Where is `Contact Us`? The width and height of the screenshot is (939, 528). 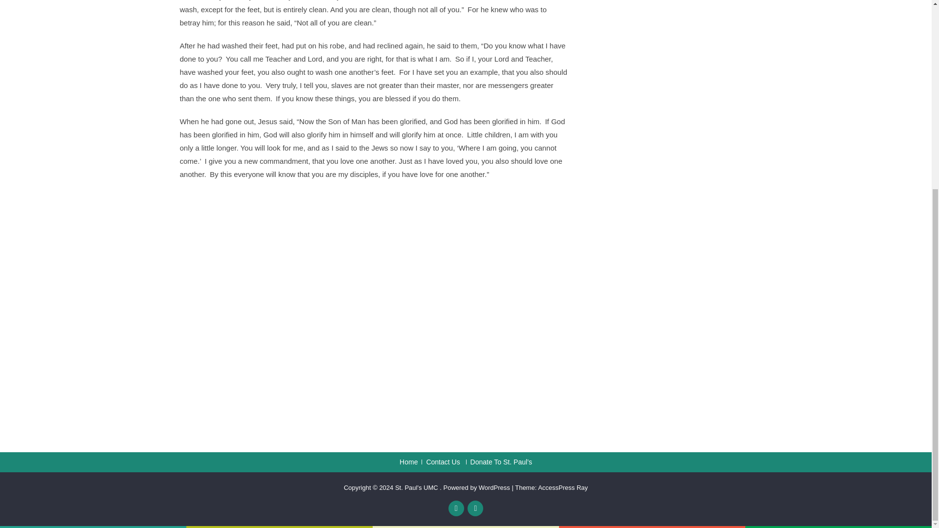
Contact Us is located at coordinates (441, 462).